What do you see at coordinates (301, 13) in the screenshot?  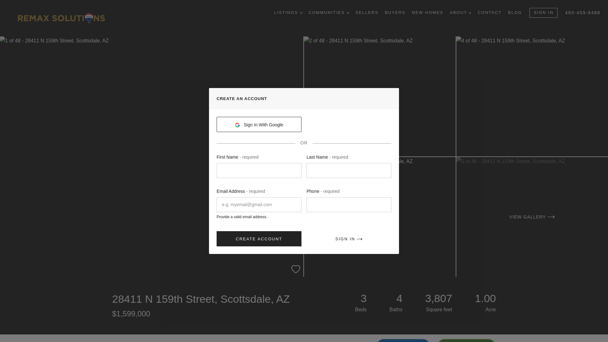 I see `DROPDOWN ARROW` at bounding box center [301, 13].